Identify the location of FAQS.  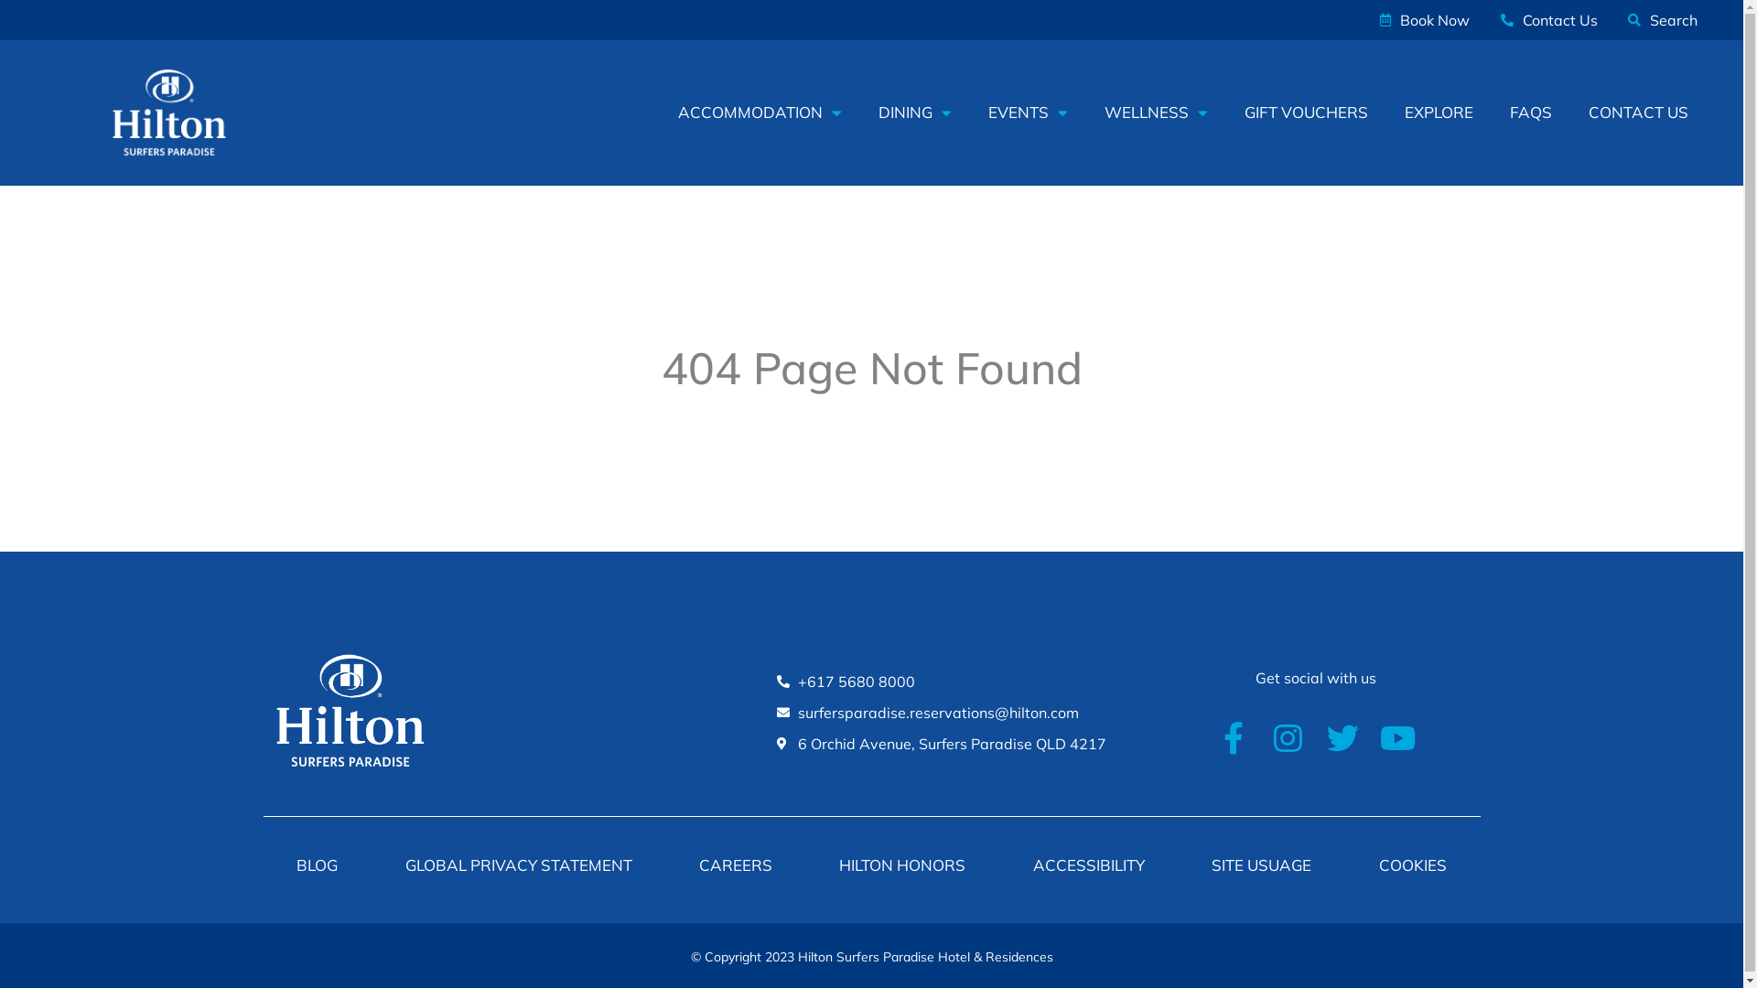
(1531, 113).